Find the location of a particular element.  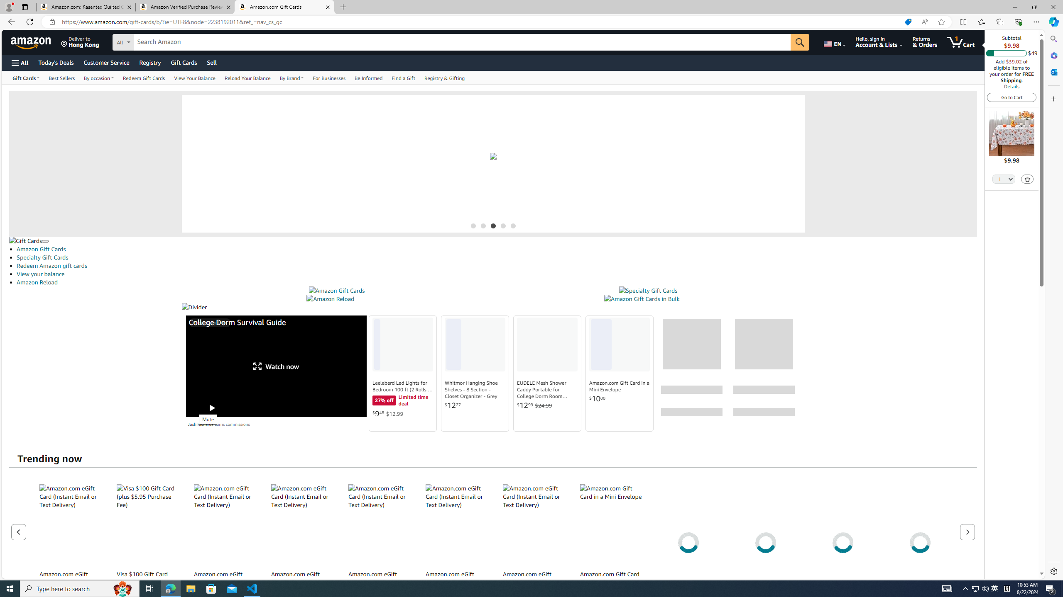

Go is located at coordinates (800, 42).